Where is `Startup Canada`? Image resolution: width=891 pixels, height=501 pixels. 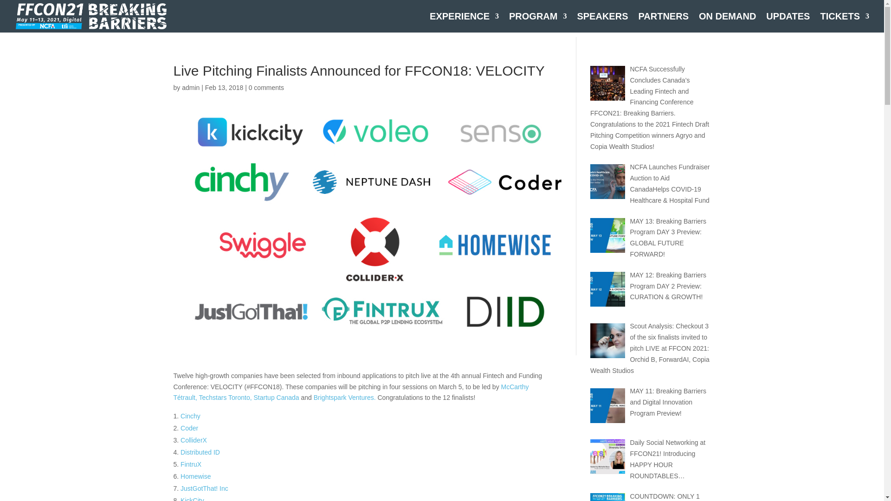
Startup Canada is located at coordinates (277, 397).